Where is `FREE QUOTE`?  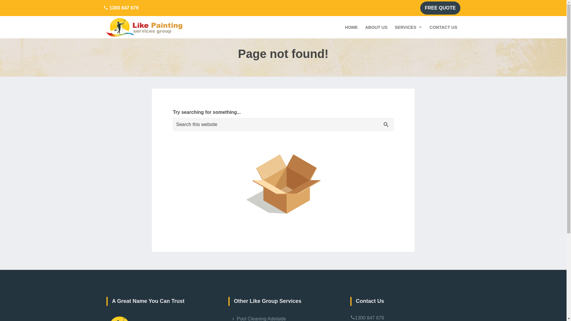
FREE QUOTE is located at coordinates (440, 8).